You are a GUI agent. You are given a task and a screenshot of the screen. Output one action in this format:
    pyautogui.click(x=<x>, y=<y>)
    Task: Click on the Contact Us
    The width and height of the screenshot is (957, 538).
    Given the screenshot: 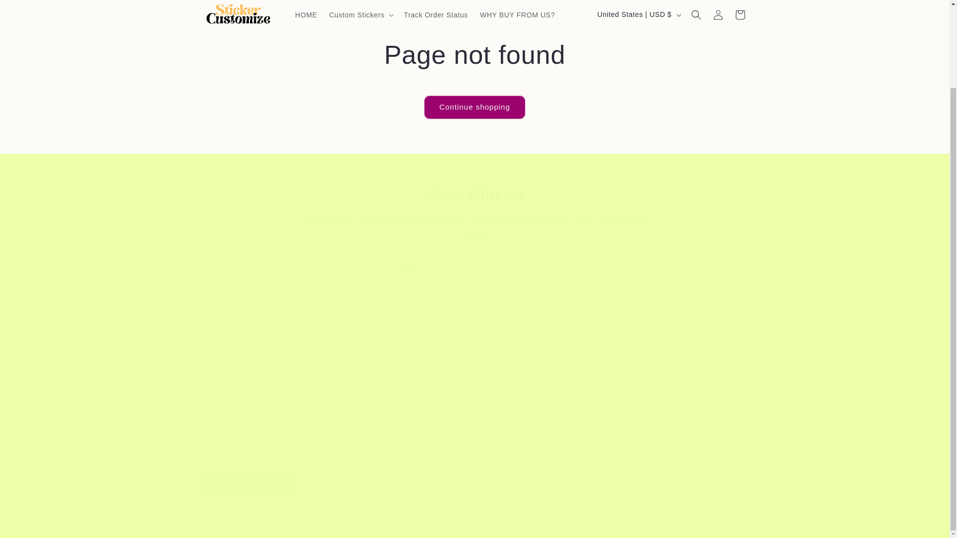 What is the action you would take?
    pyautogui.click(x=502, y=321)
    